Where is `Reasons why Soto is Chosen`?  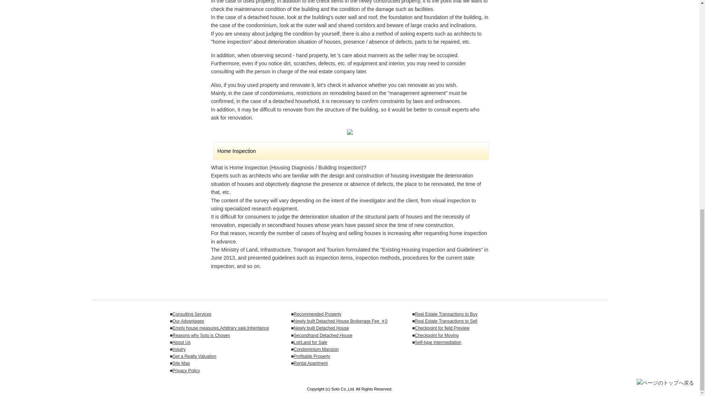 Reasons why Soto is Chosen is located at coordinates (201, 335).